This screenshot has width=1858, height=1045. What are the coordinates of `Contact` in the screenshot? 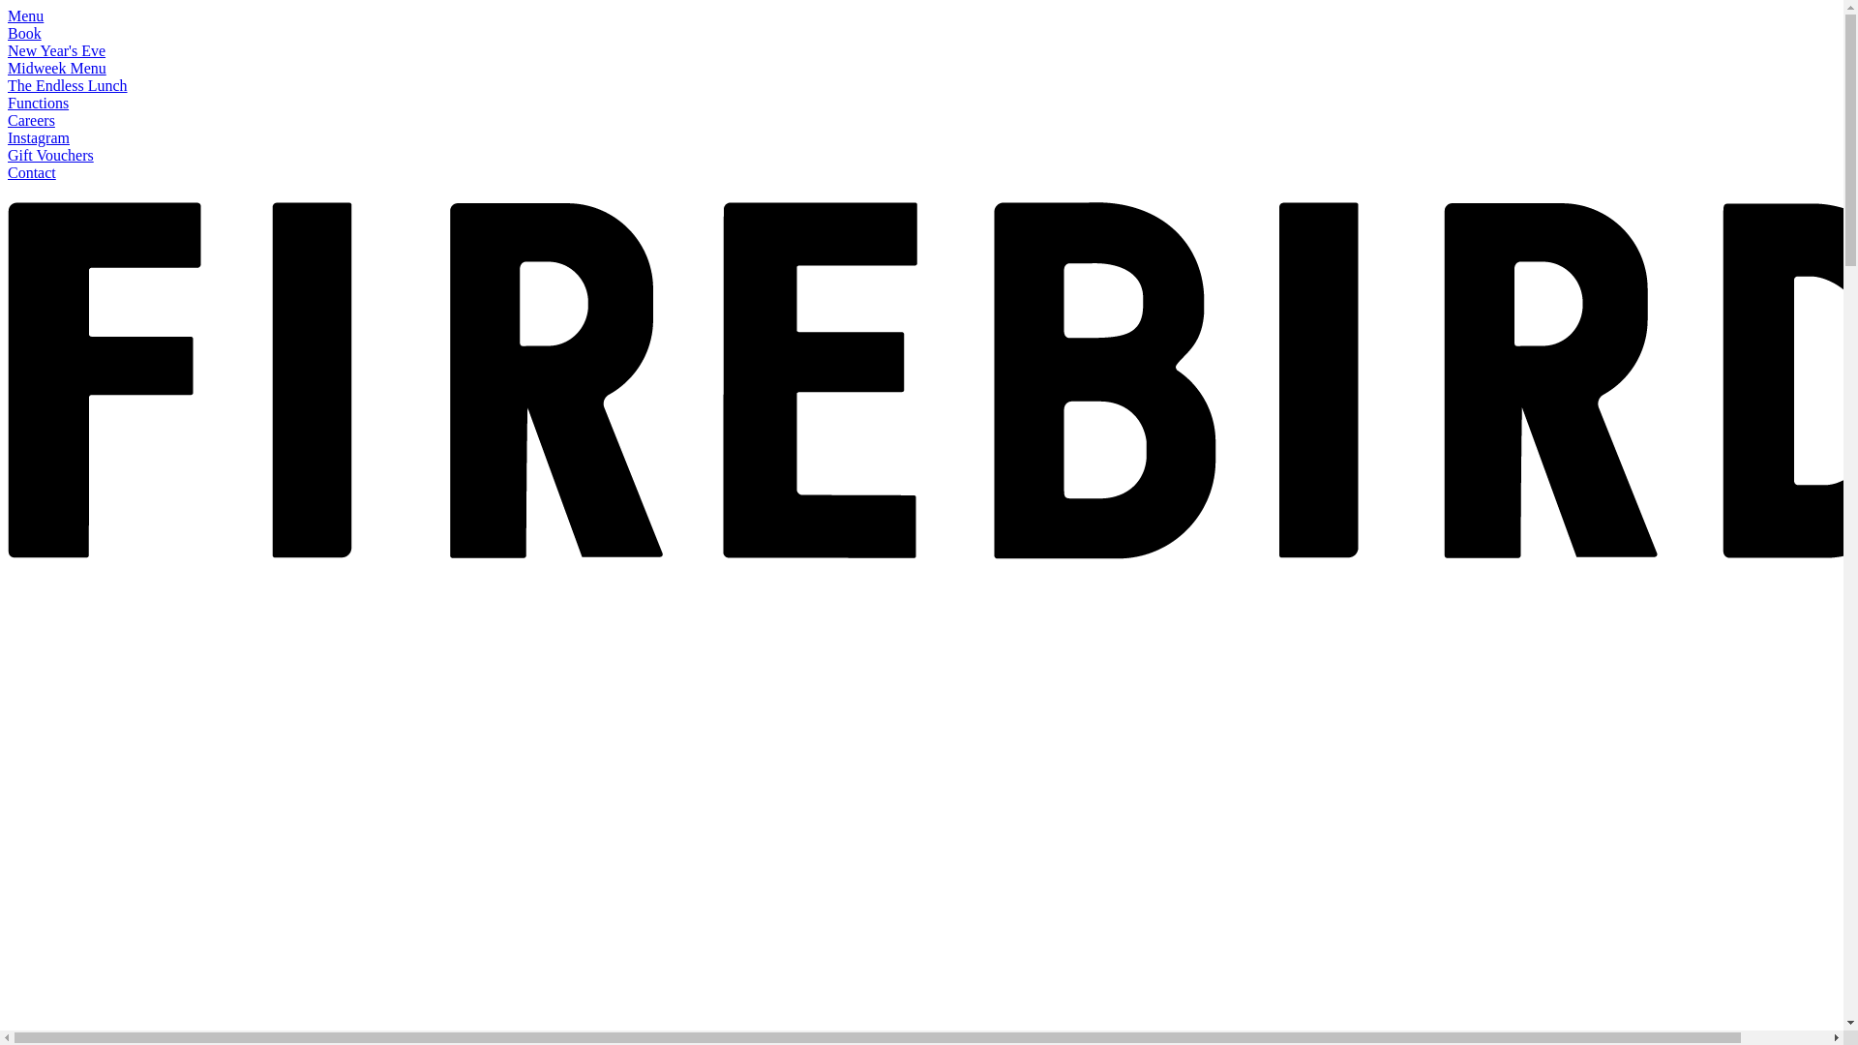 It's located at (32, 172).